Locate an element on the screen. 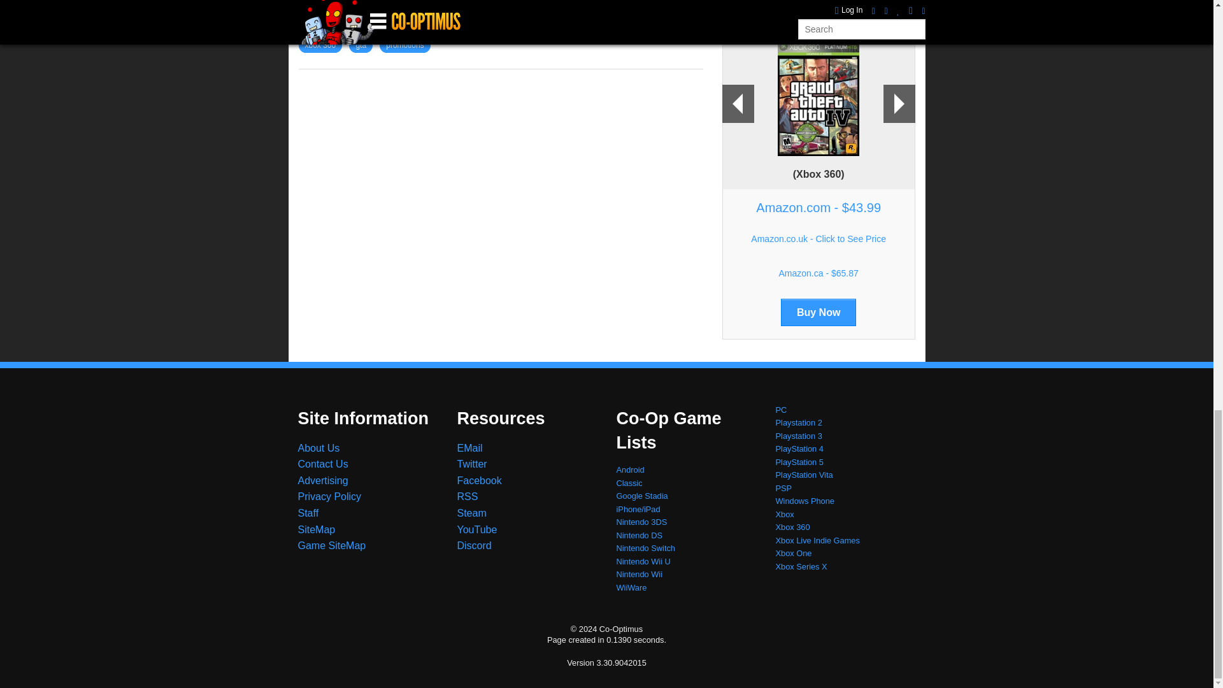 This screenshot has height=688, width=1223. Our current staff and bios. is located at coordinates (308, 513).